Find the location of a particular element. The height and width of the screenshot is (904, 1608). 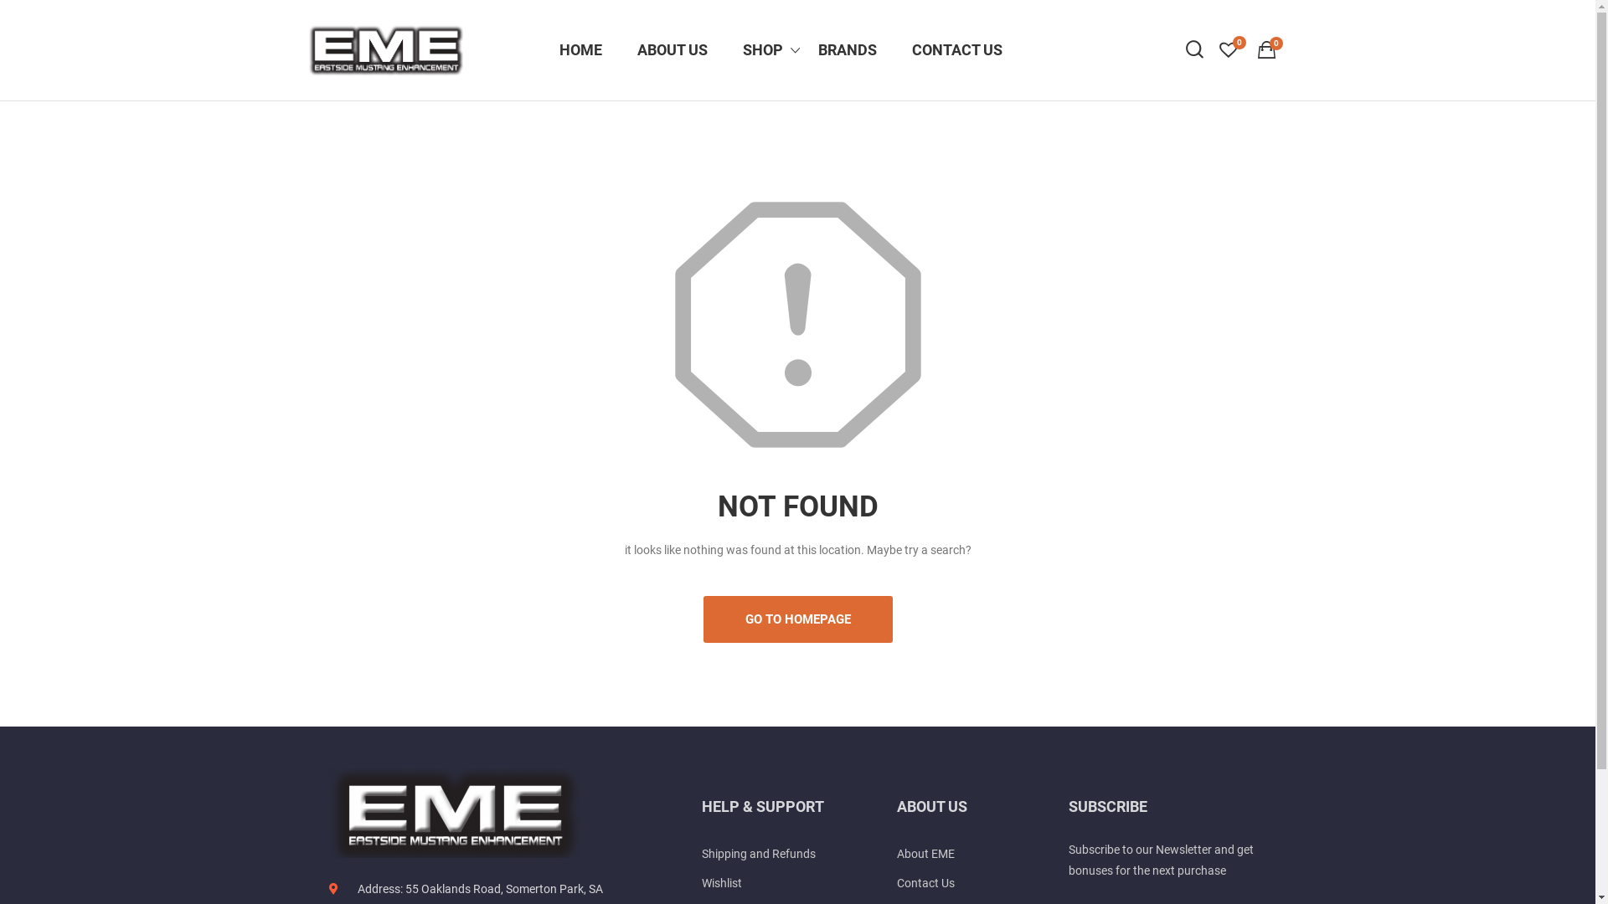

CONTACT US is located at coordinates (957, 50).